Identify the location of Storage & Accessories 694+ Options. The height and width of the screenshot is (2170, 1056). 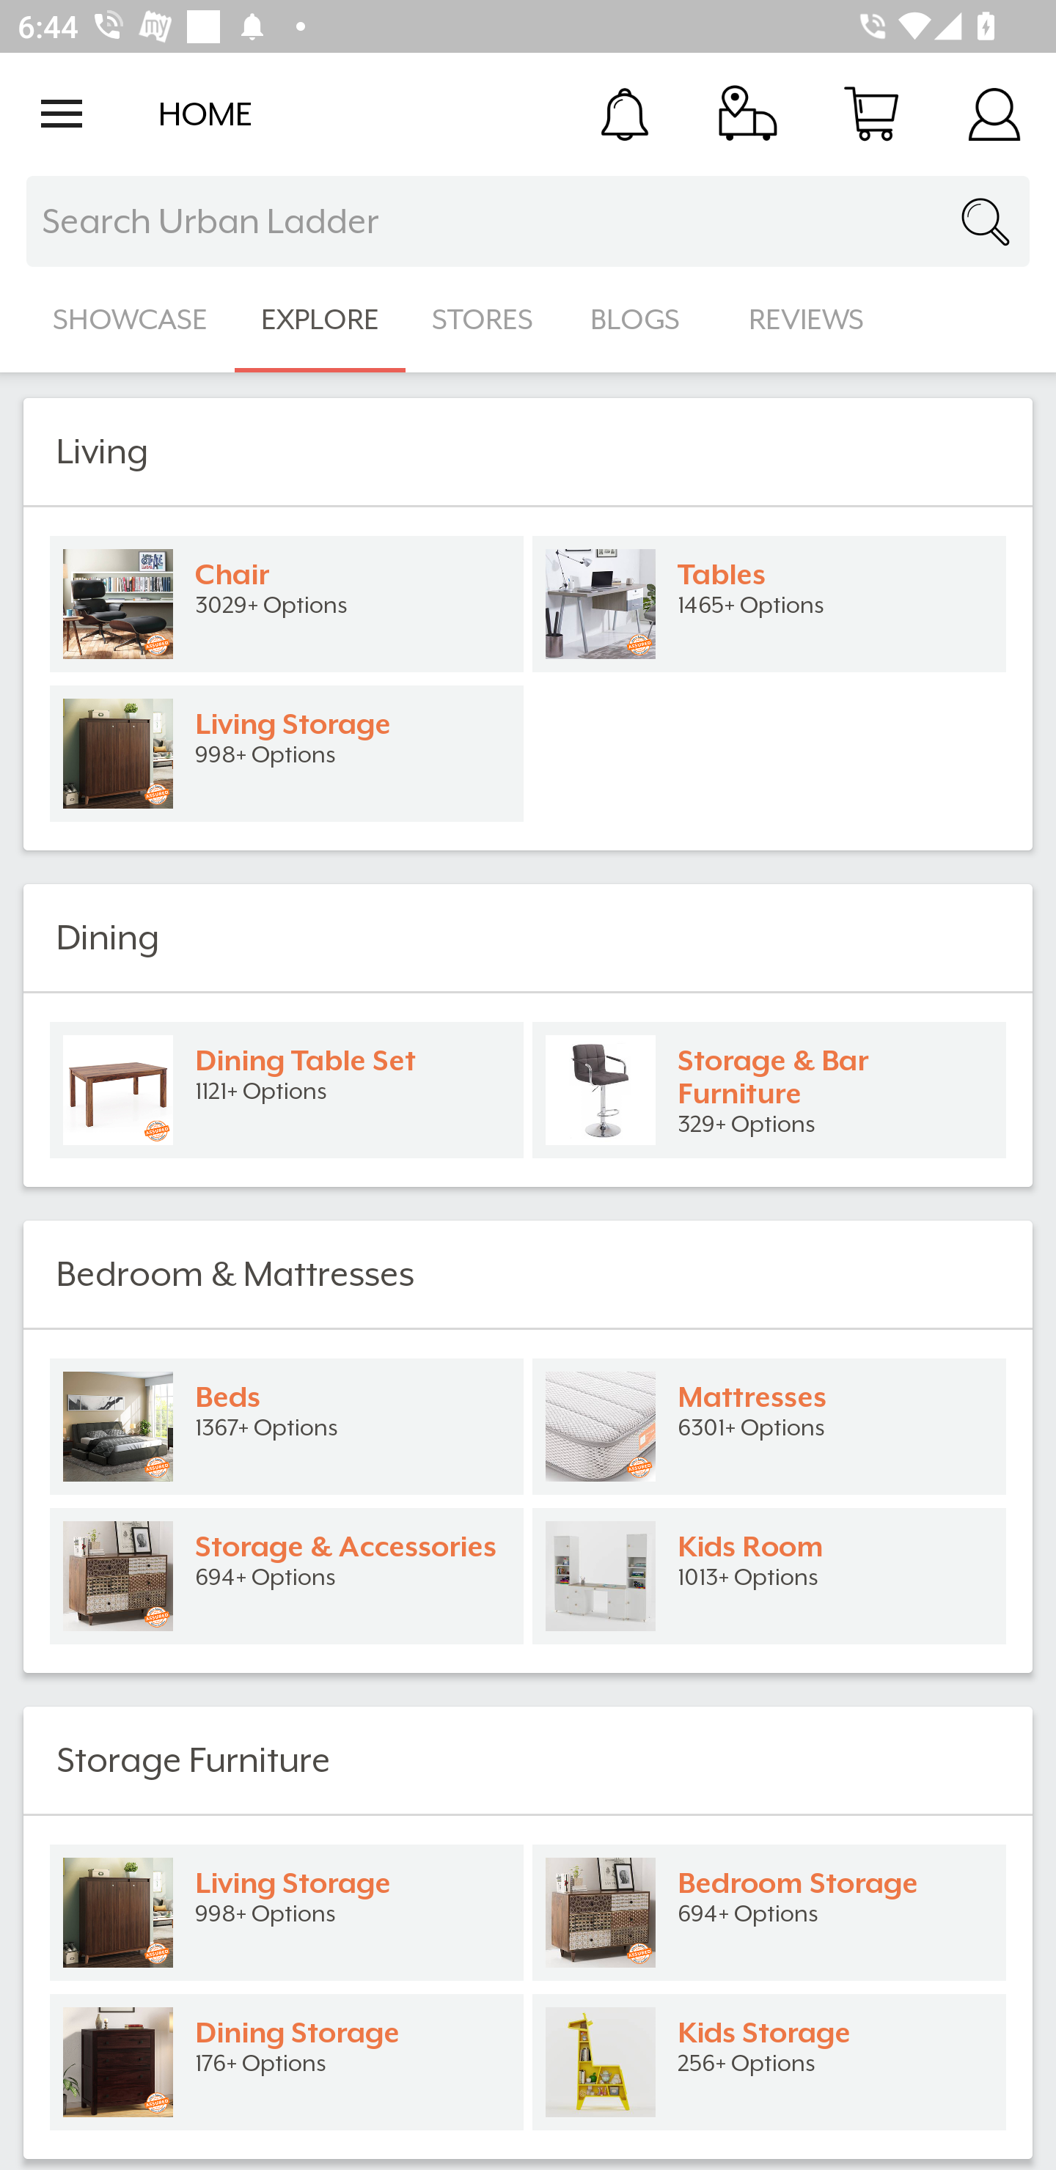
(286, 1576).